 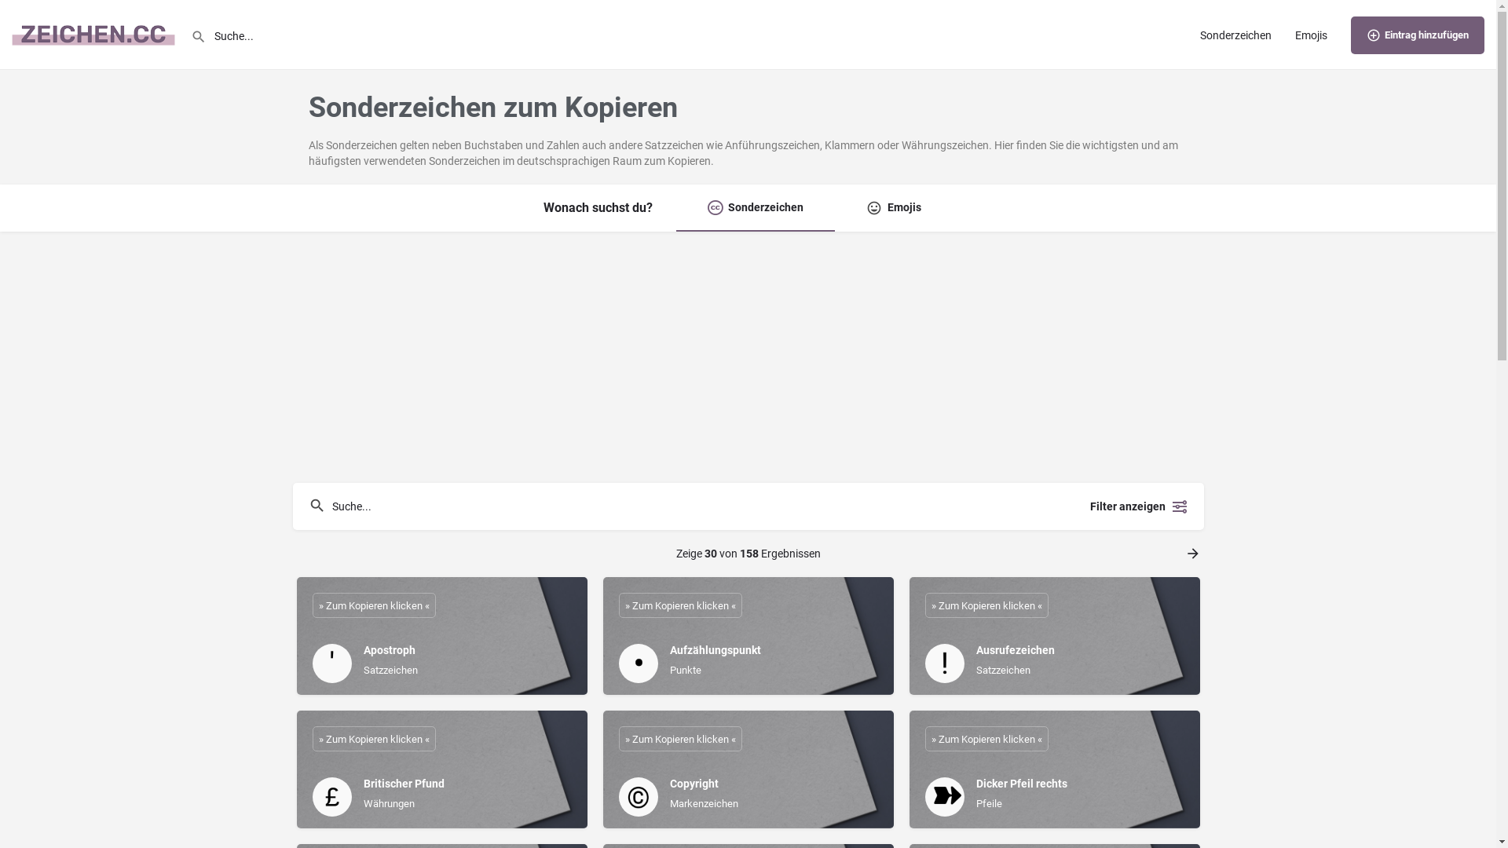 What do you see at coordinates (748, 357) in the screenshot?
I see `Advertisement` at bounding box center [748, 357].